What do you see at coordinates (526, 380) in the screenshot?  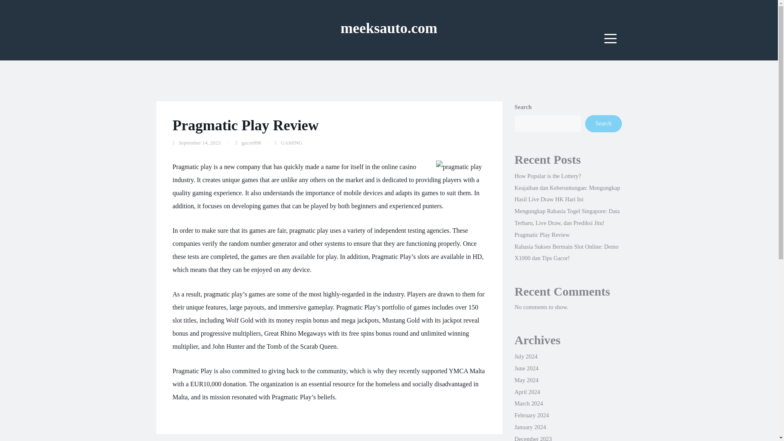 I see `May 2024` at bounding box center [526, 380].